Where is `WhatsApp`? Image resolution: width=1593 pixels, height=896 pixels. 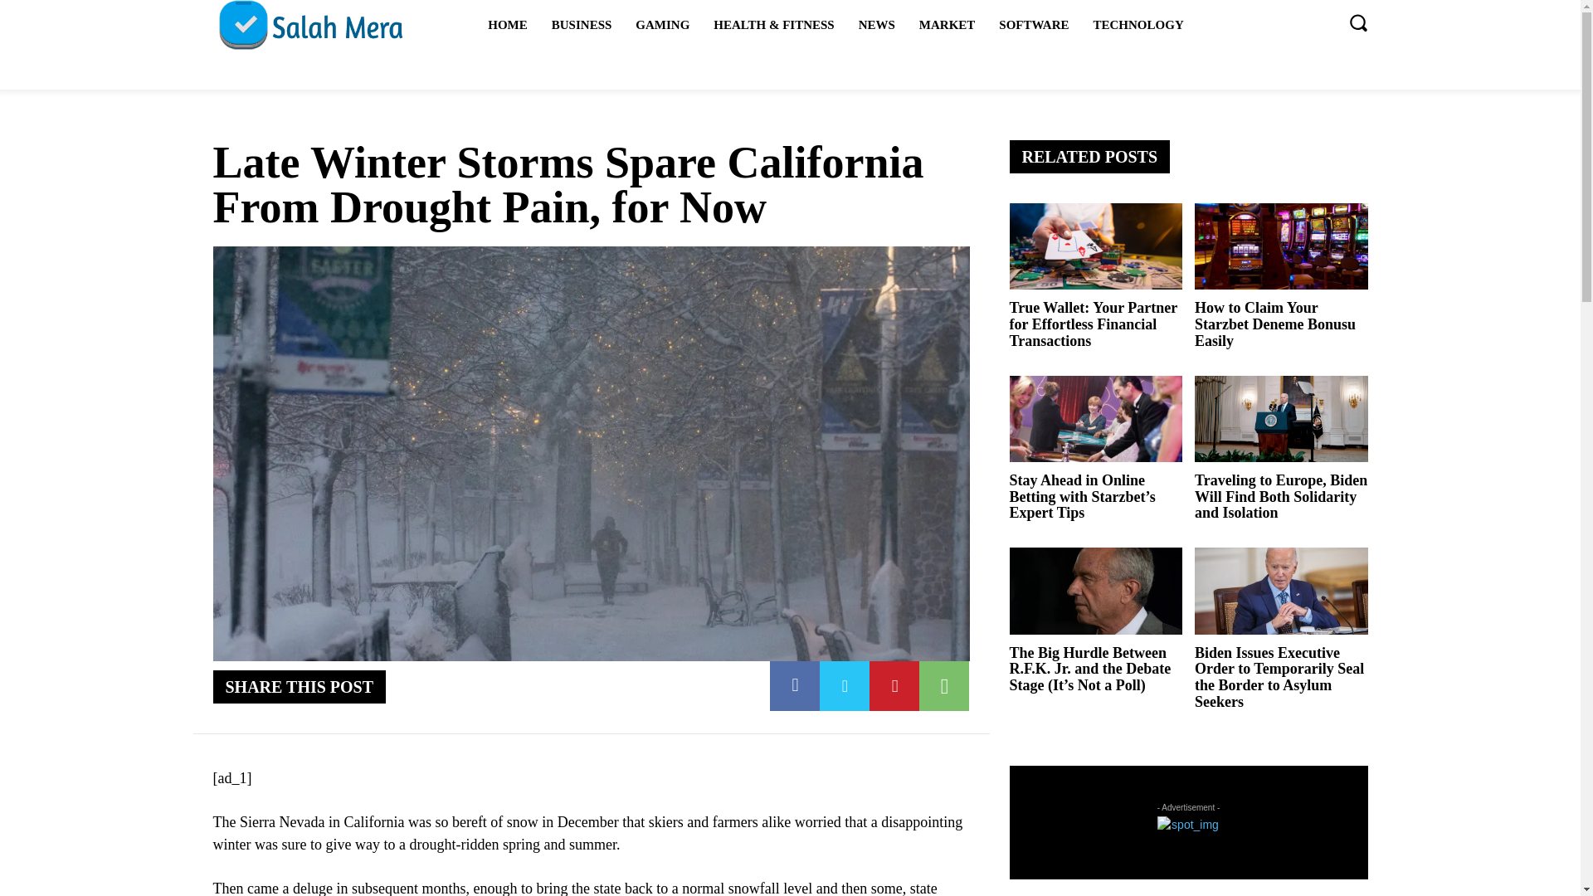 WhatsApp is located at coordinates (943, 686).